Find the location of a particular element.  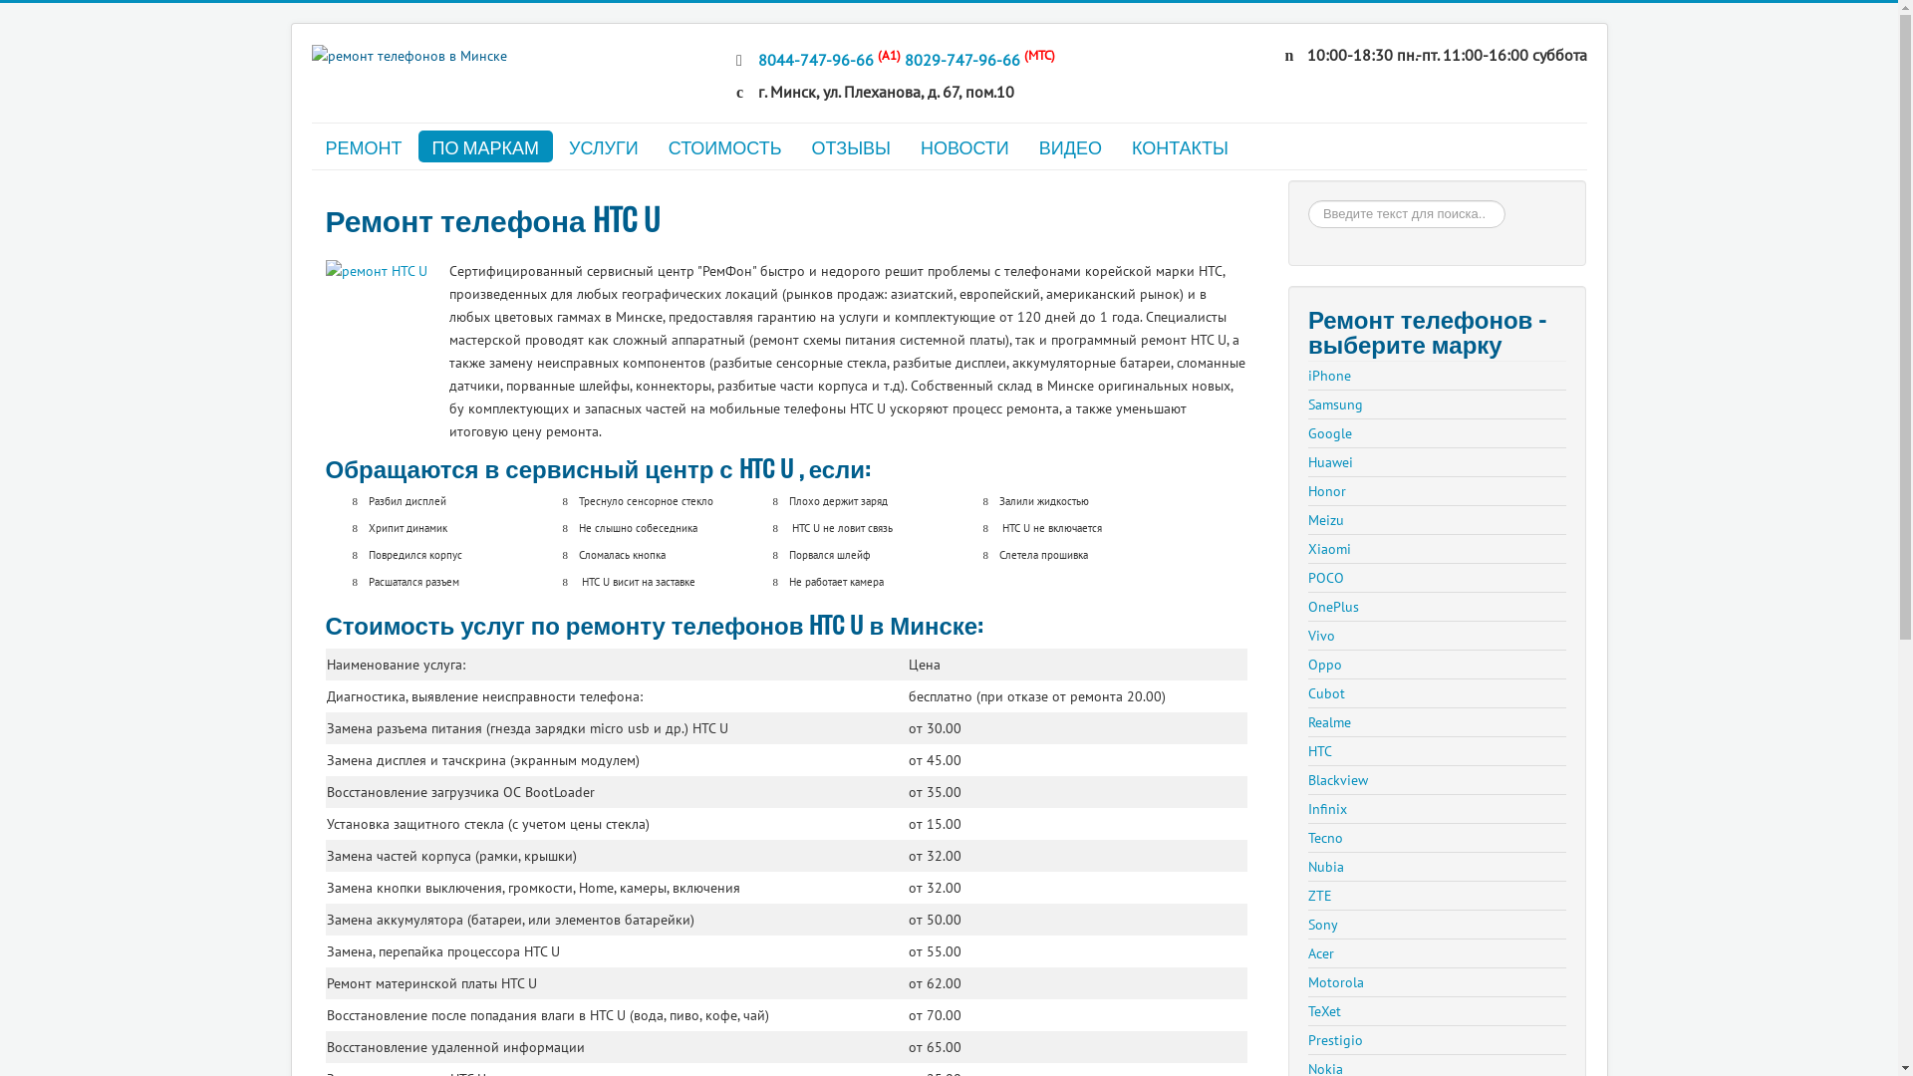

Cubot is located at coordinates (1438, 693).